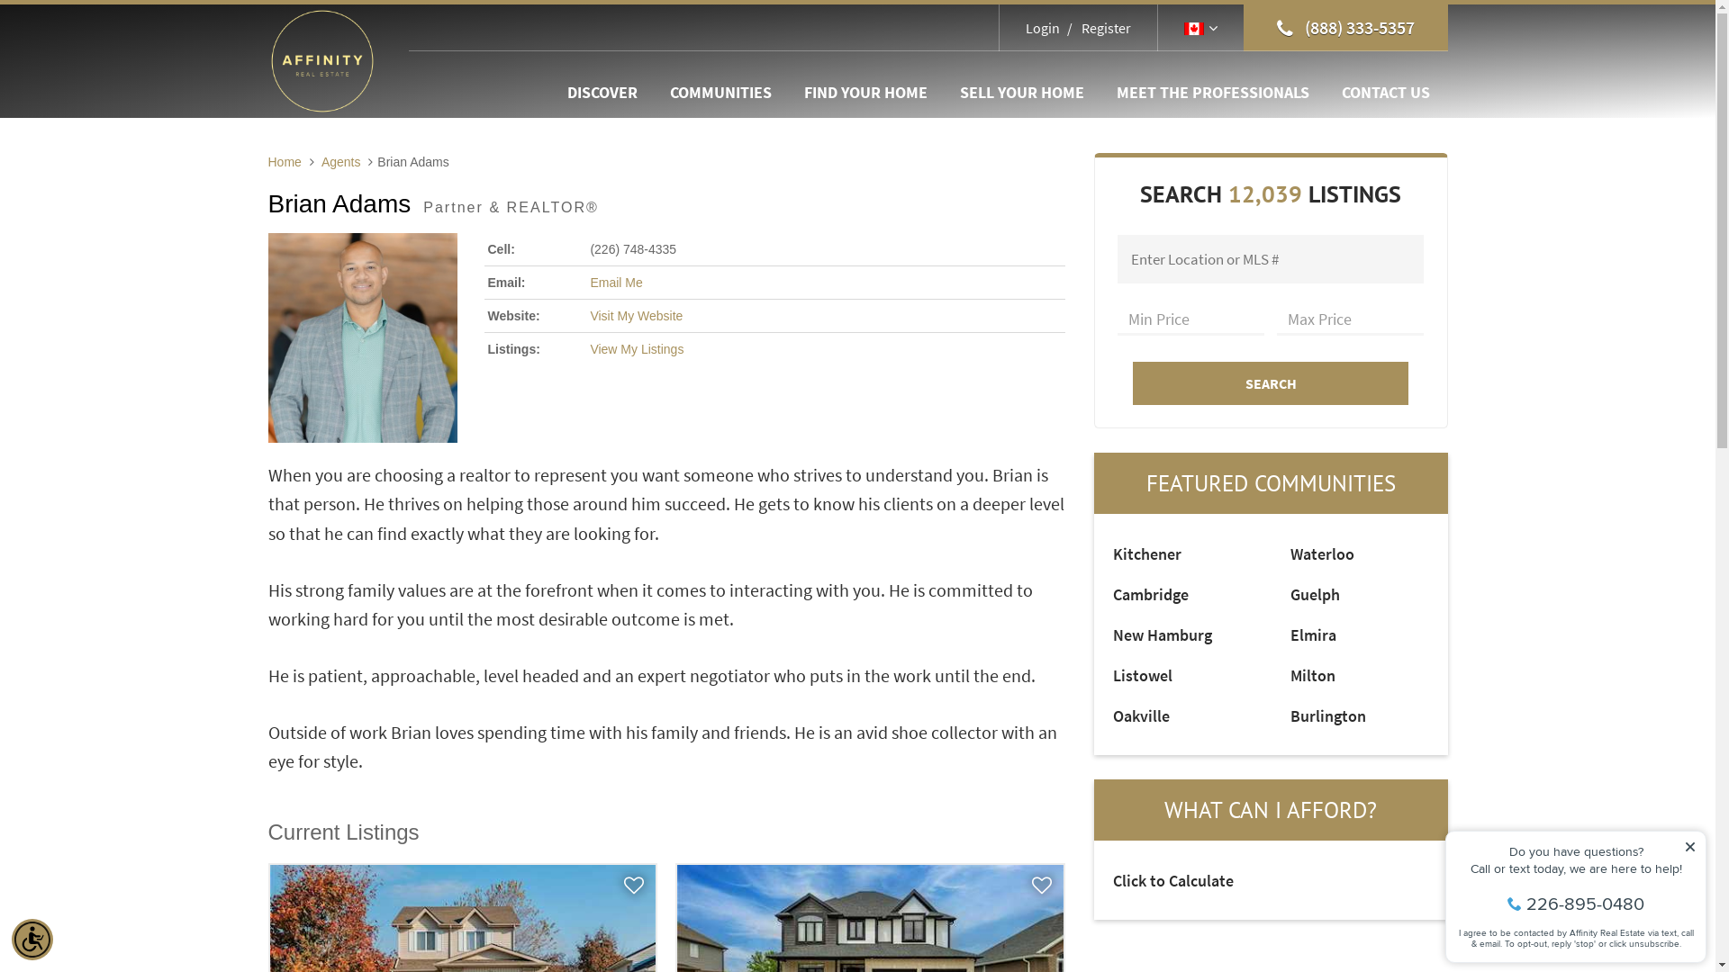 Image resolution: width=1729 pixels, height=972 pixels. I want to click on COMMUNITIES, so click(720, 93).